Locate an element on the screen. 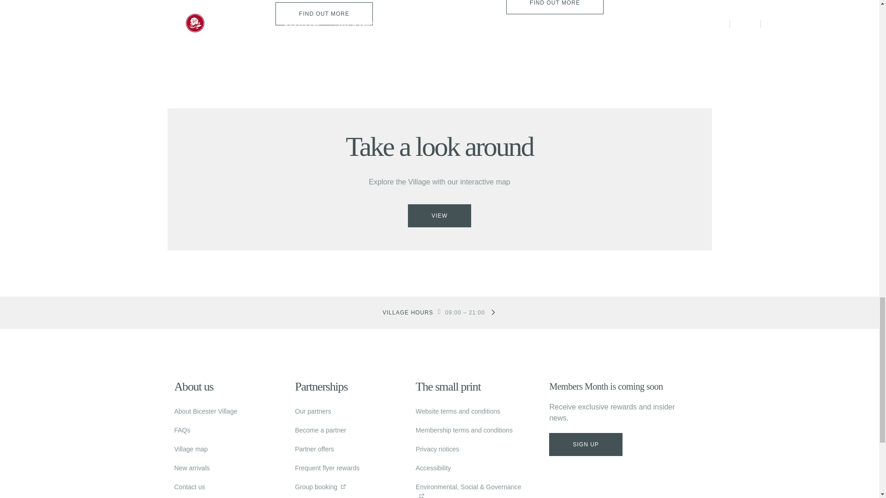 The width and height of the screenshot is (886, 498). FIND OUT MORE is located at coordinates (324, 14).